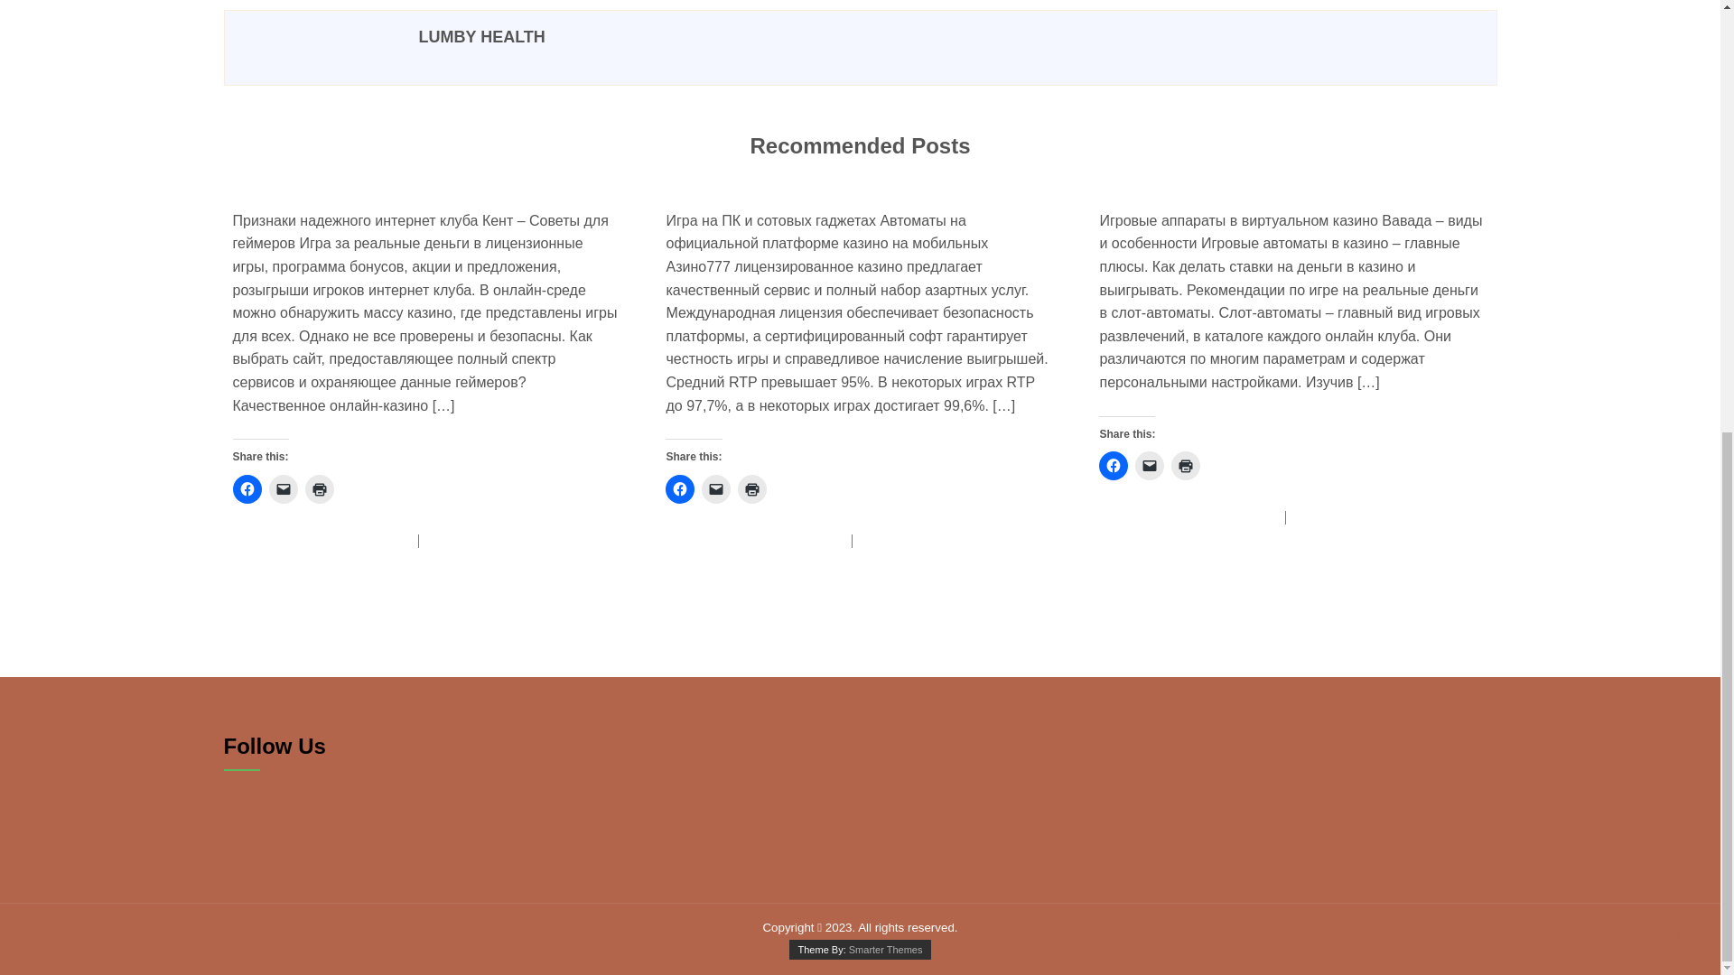 Image resolution: width=1734 pixels, height=975 pixels. Describe the element at coordinates (715, 487) in the screenshot. I see `Click to email a link to a friend` at that location.